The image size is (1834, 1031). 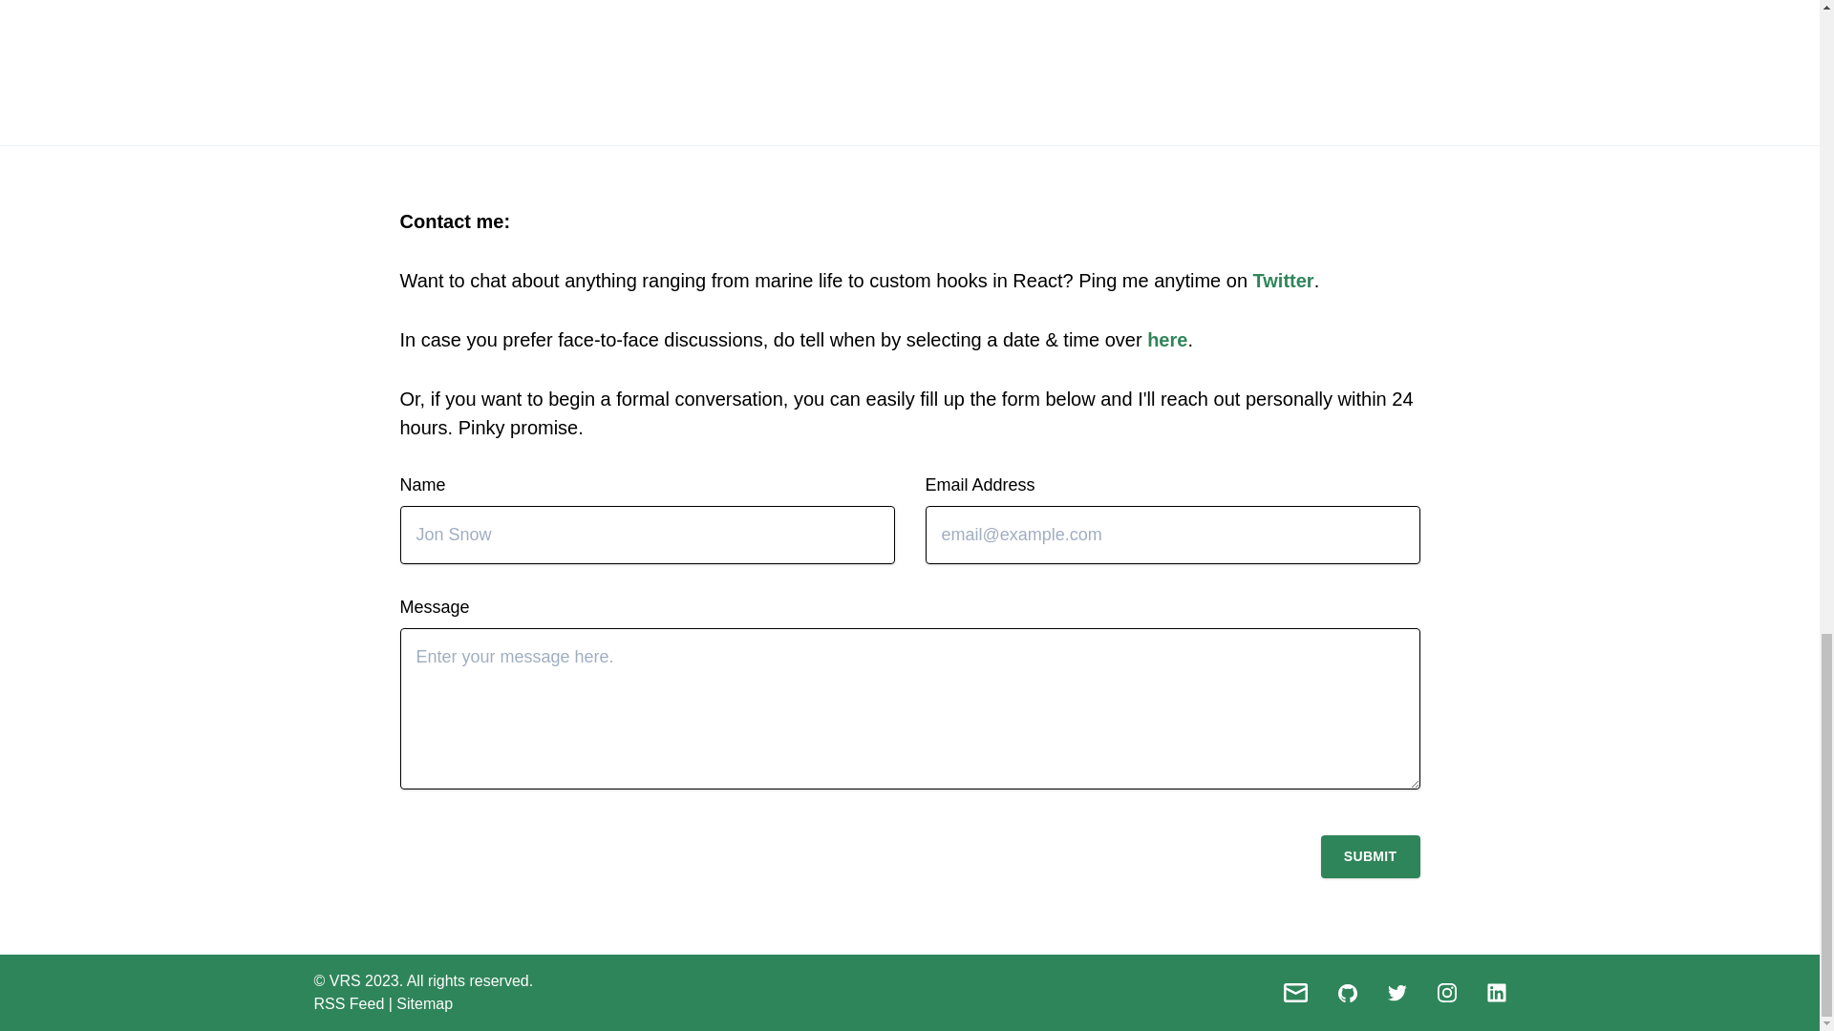 I want to click on RSS Feed, so click(x=348, y=1003).